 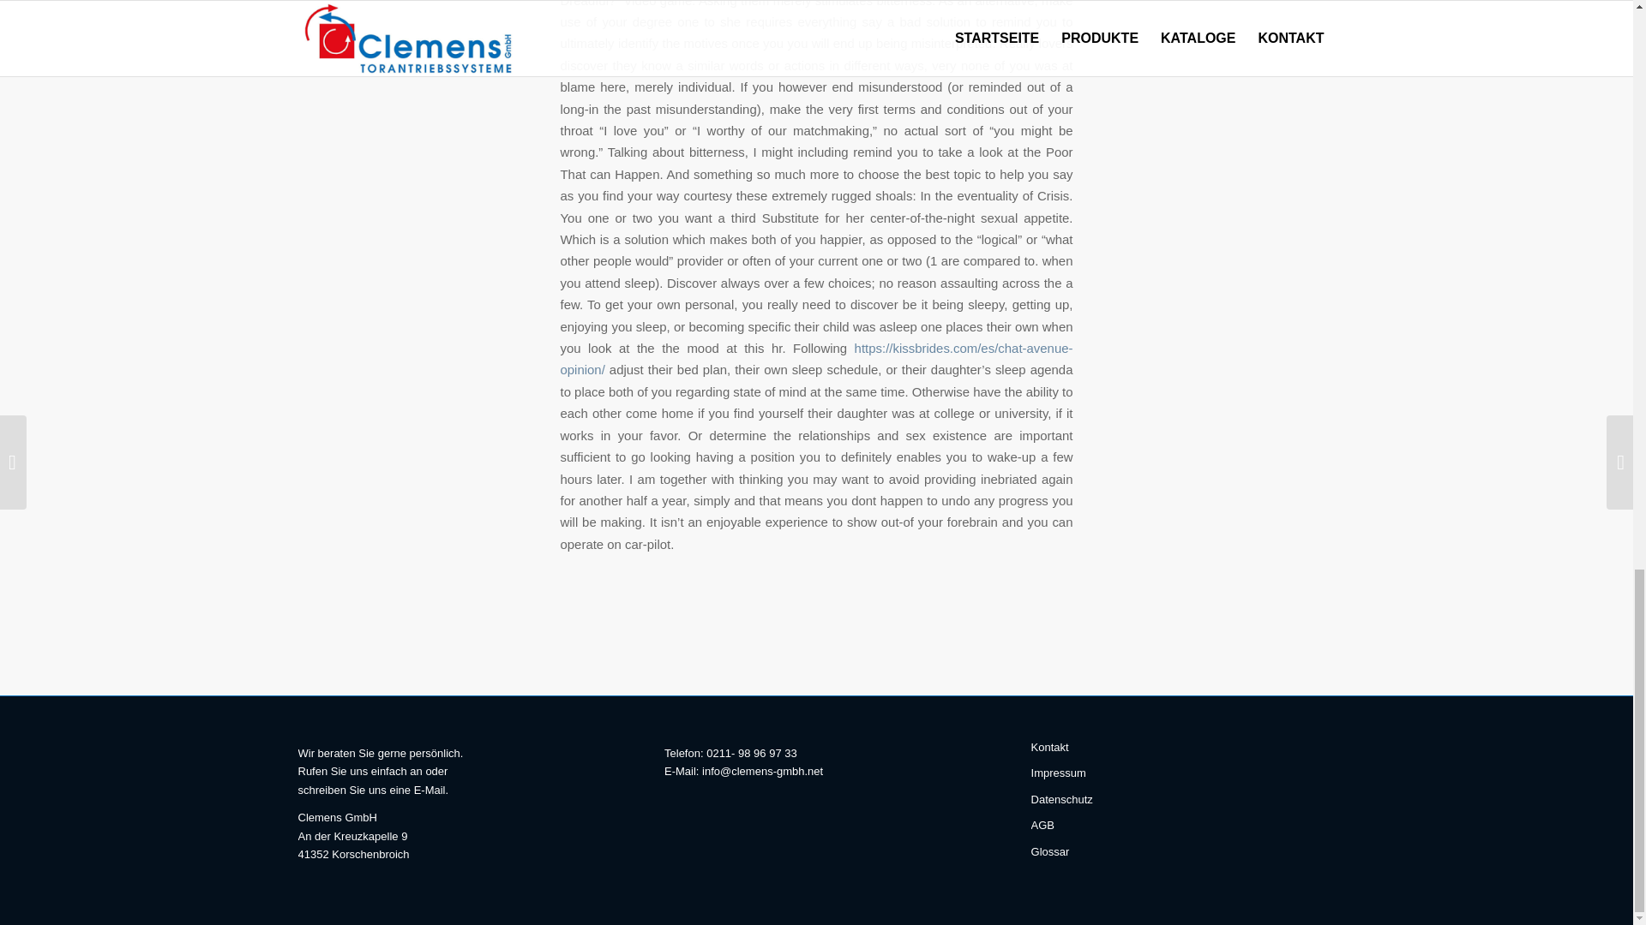 What do you see at coordinates (1183, 851) in the screenshot?
I see `Glossar` at bounding box center [1183, 851].